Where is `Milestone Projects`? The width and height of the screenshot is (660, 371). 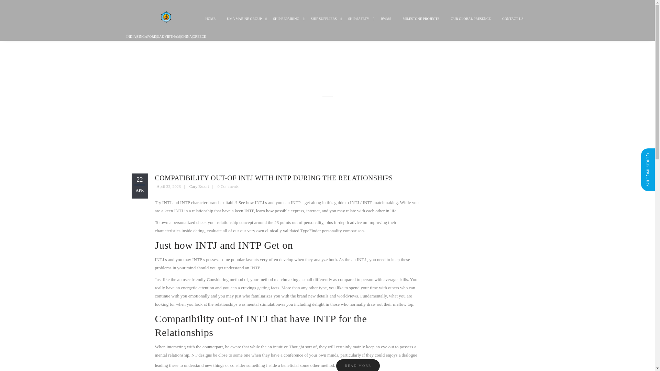 Milestone Projects is located at coordinates (421, 24).